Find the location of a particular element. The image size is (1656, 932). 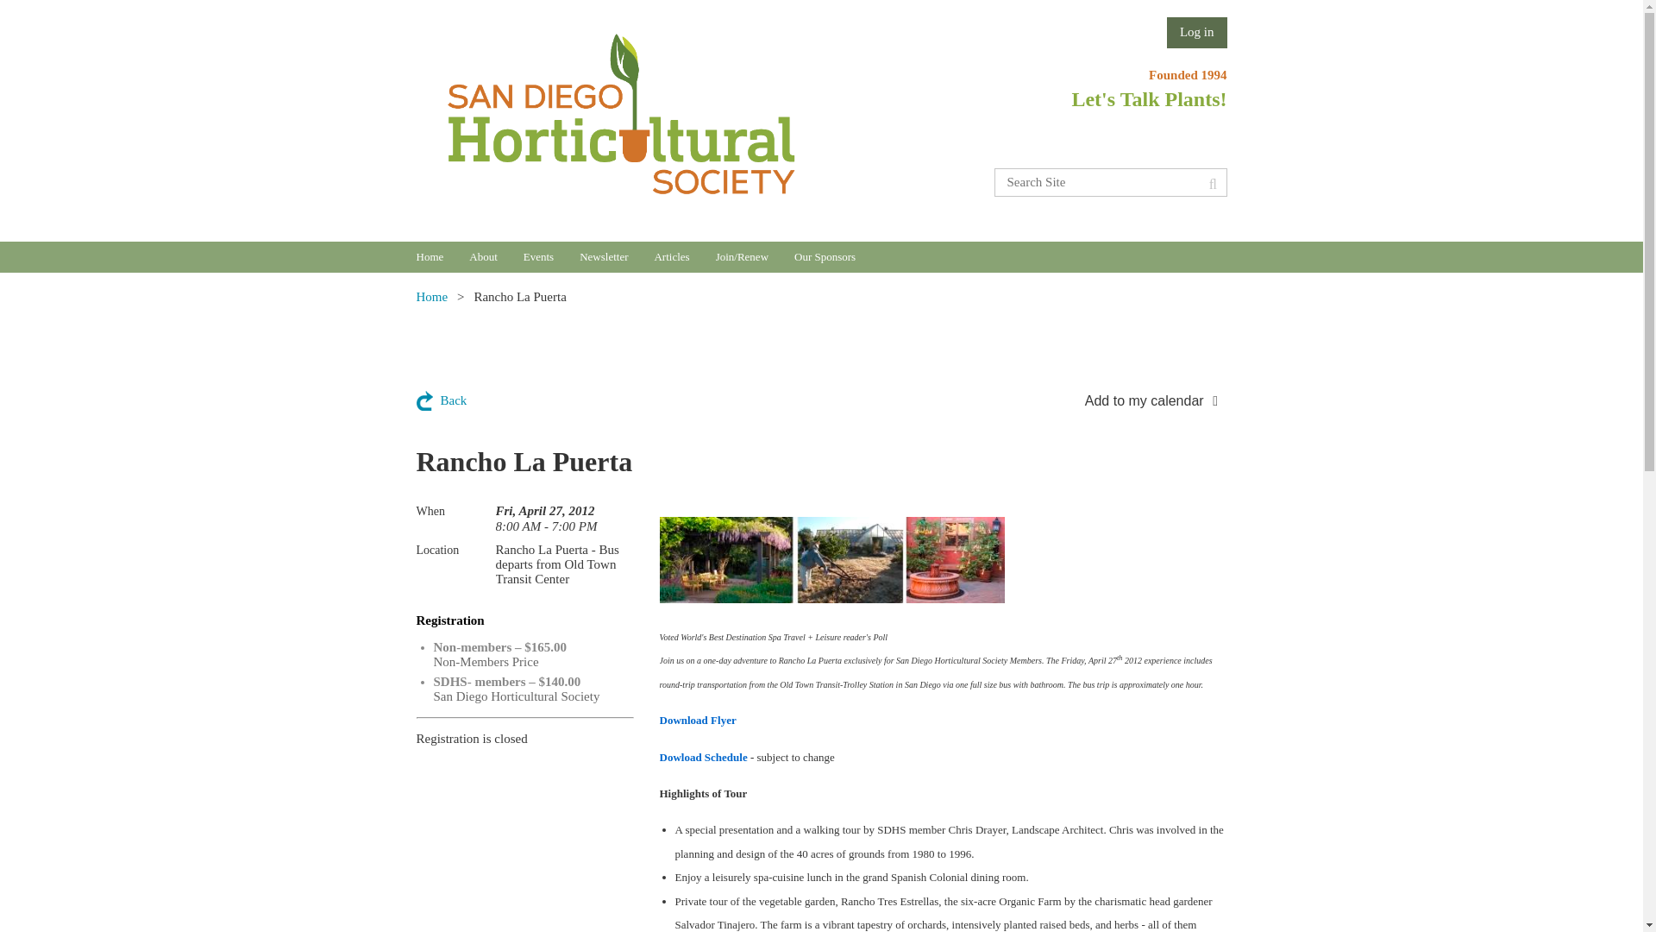

Home is located at coordinates (442, 257).